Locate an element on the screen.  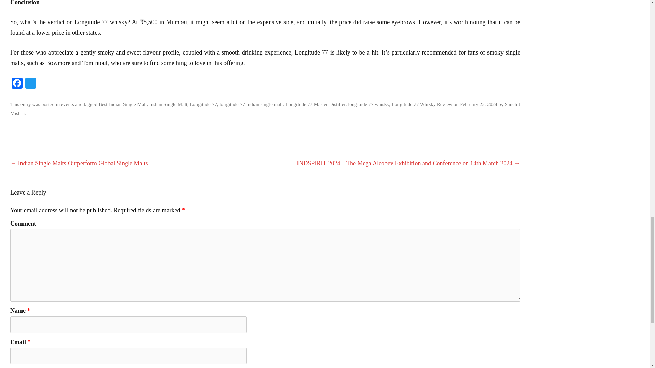
4:56 pm is located at coordinates (478, 104).